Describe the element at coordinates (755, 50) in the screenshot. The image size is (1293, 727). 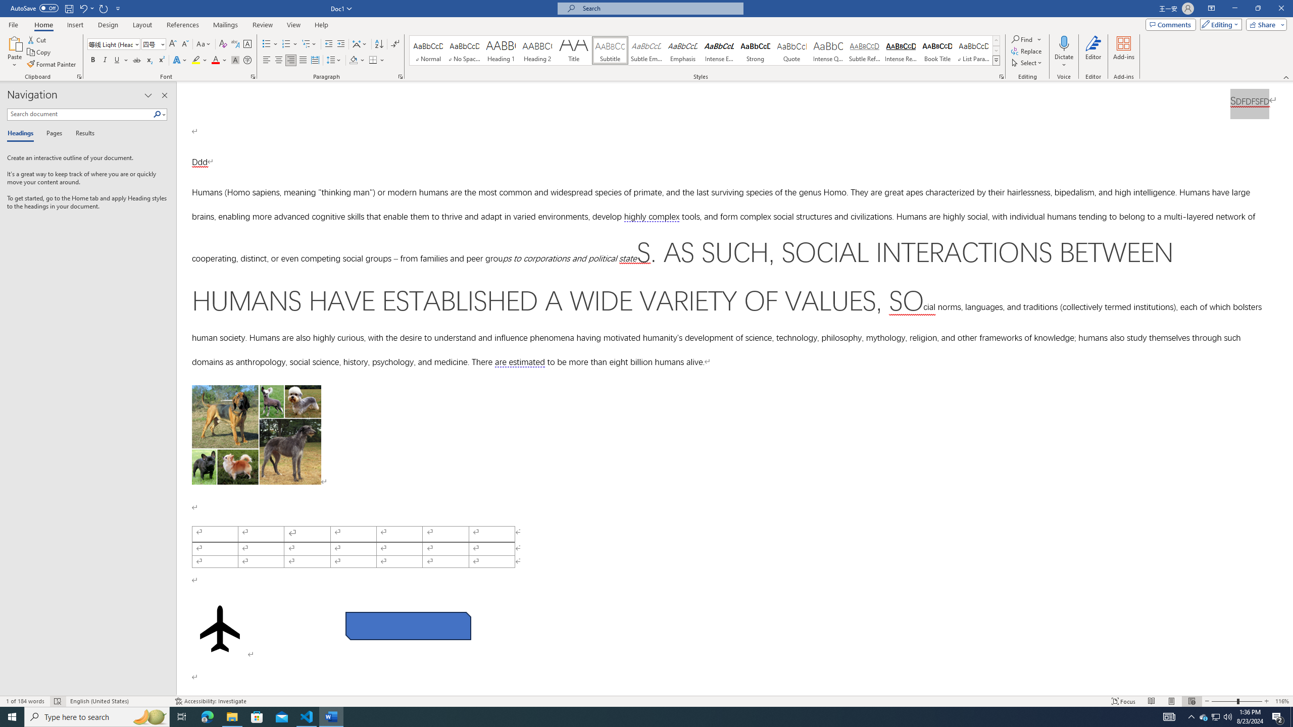
I see `Strong` at that location.